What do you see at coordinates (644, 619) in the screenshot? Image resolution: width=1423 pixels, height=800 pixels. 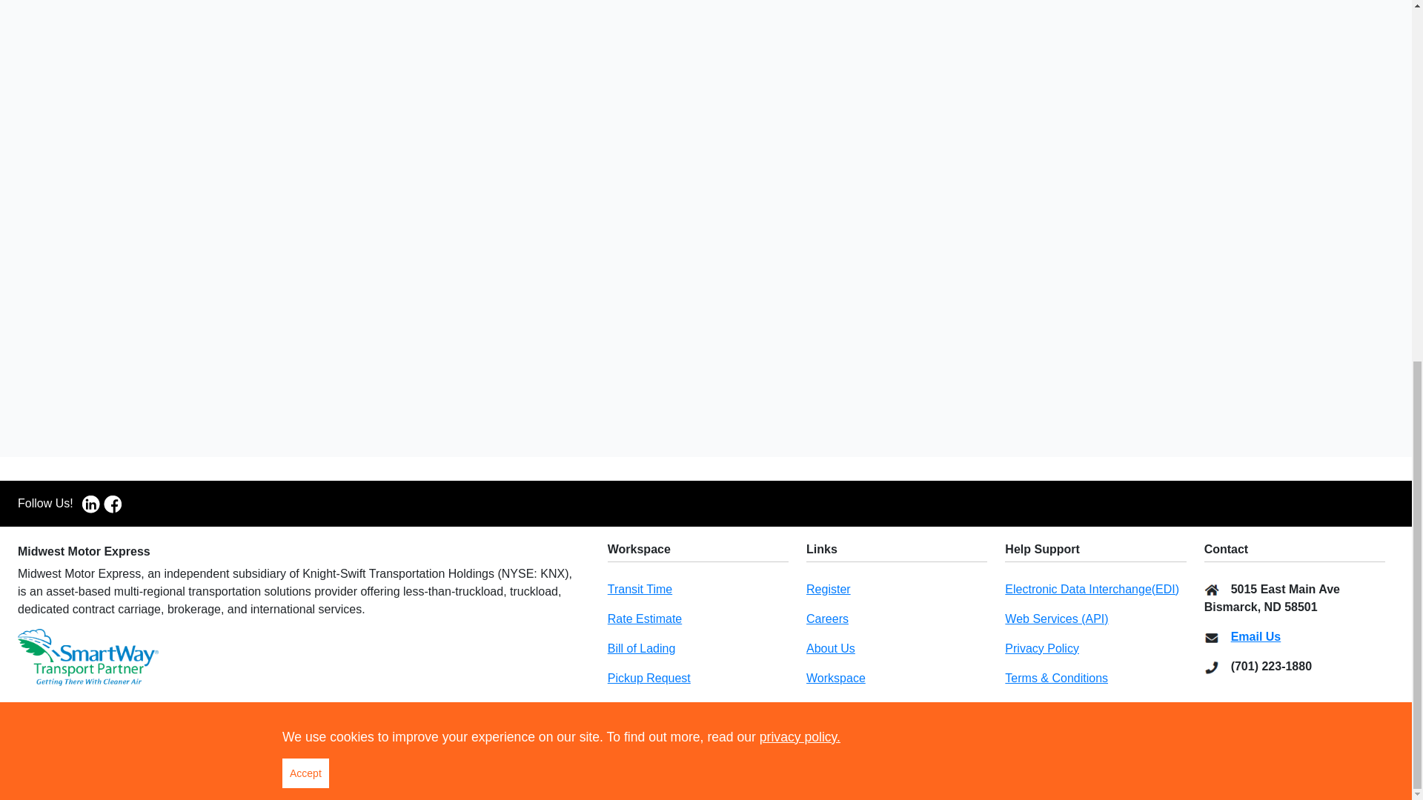 I see `Rate Estimate` at bounding box center [644, 619].